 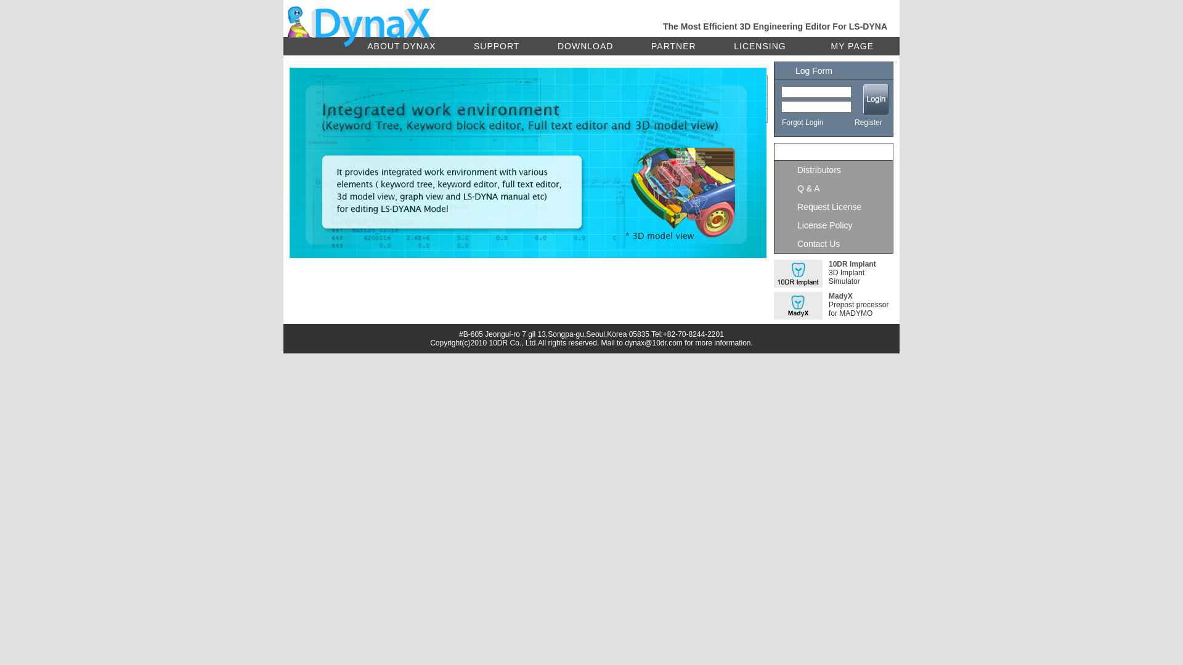 I want to click on Installation set files of Dyna..., so click(x=347, y=102).